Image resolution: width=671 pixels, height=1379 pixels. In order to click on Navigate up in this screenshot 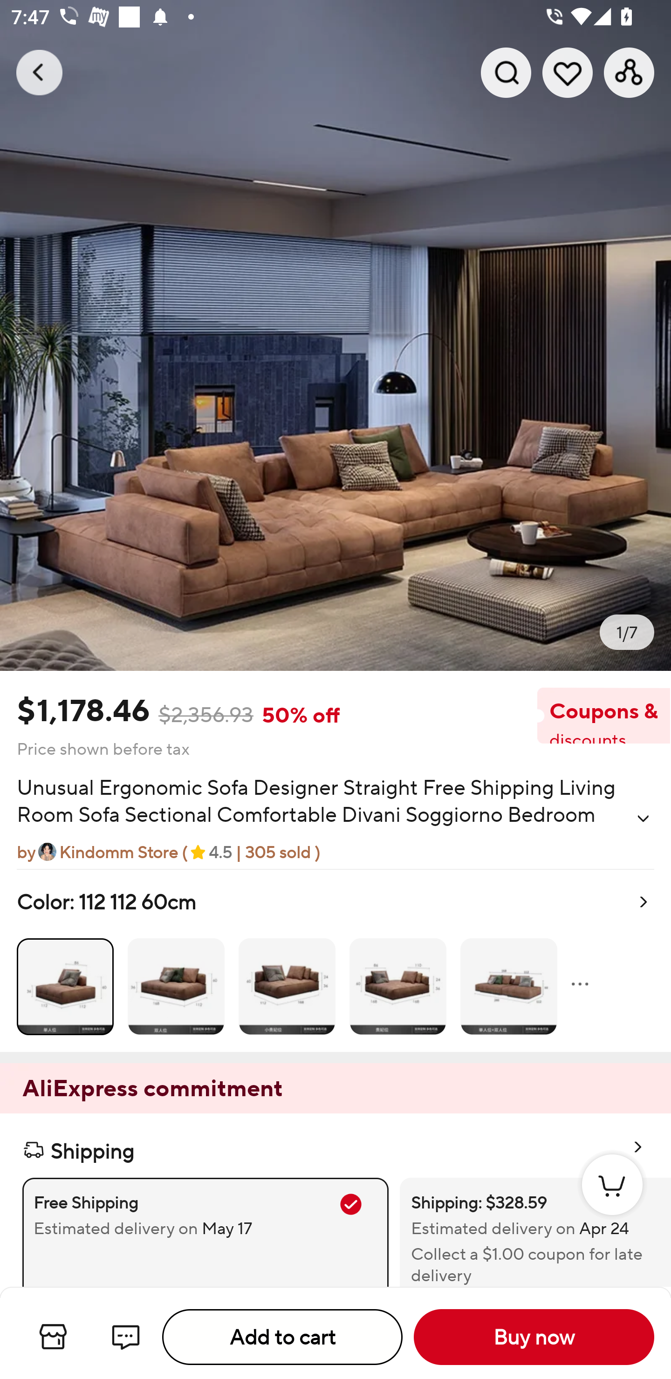, I will do `click(39, 72)`.